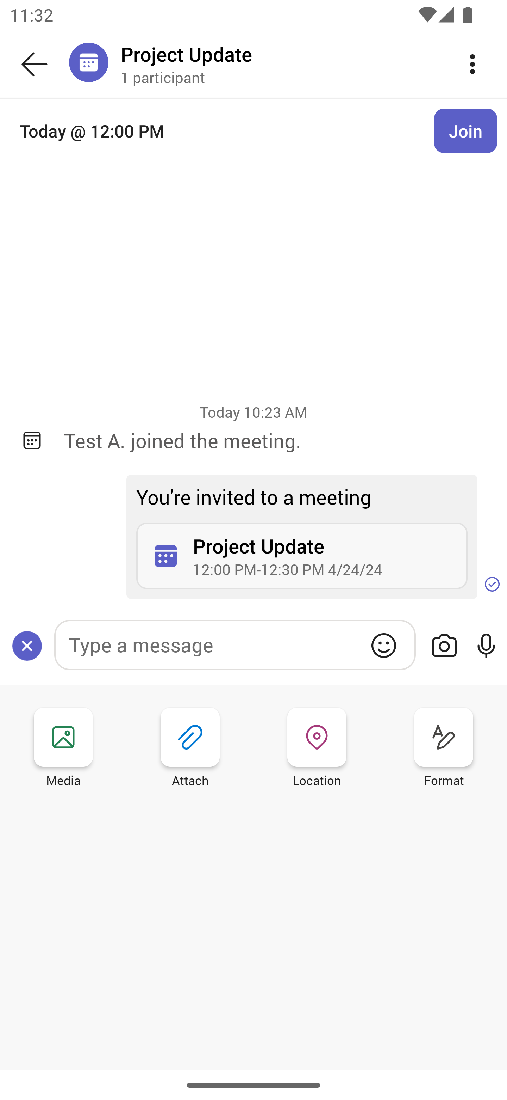 The height and width of the screenshot is (1100, 507). What do you see at coordinates (279, 63) in the screenshot?
I see `Project Update Project Update 1 participant` at bounding box center [279, 63].